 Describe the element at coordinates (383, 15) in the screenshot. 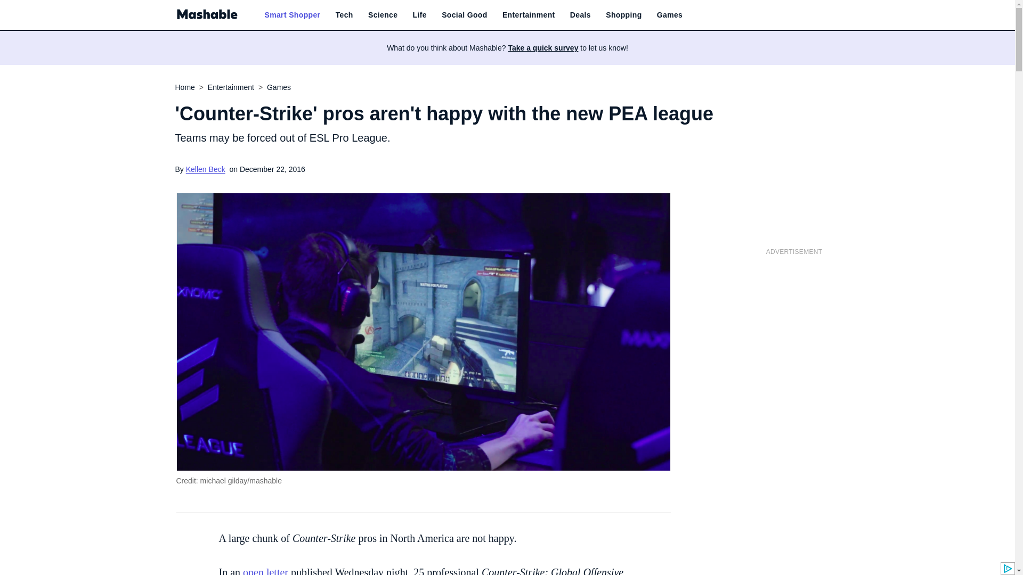

I see `Science` at that location.